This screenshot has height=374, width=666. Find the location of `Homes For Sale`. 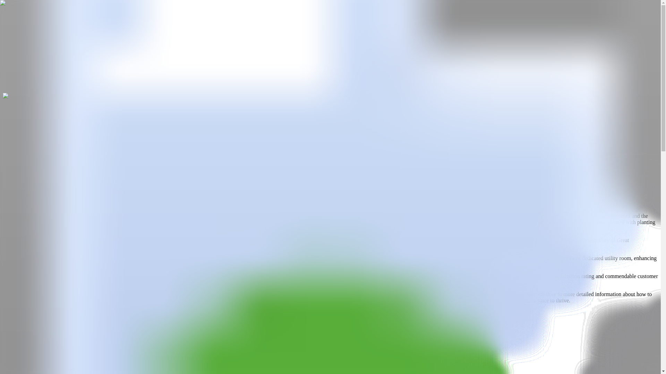

Homes For Sale is located at coordinates (31, 33).